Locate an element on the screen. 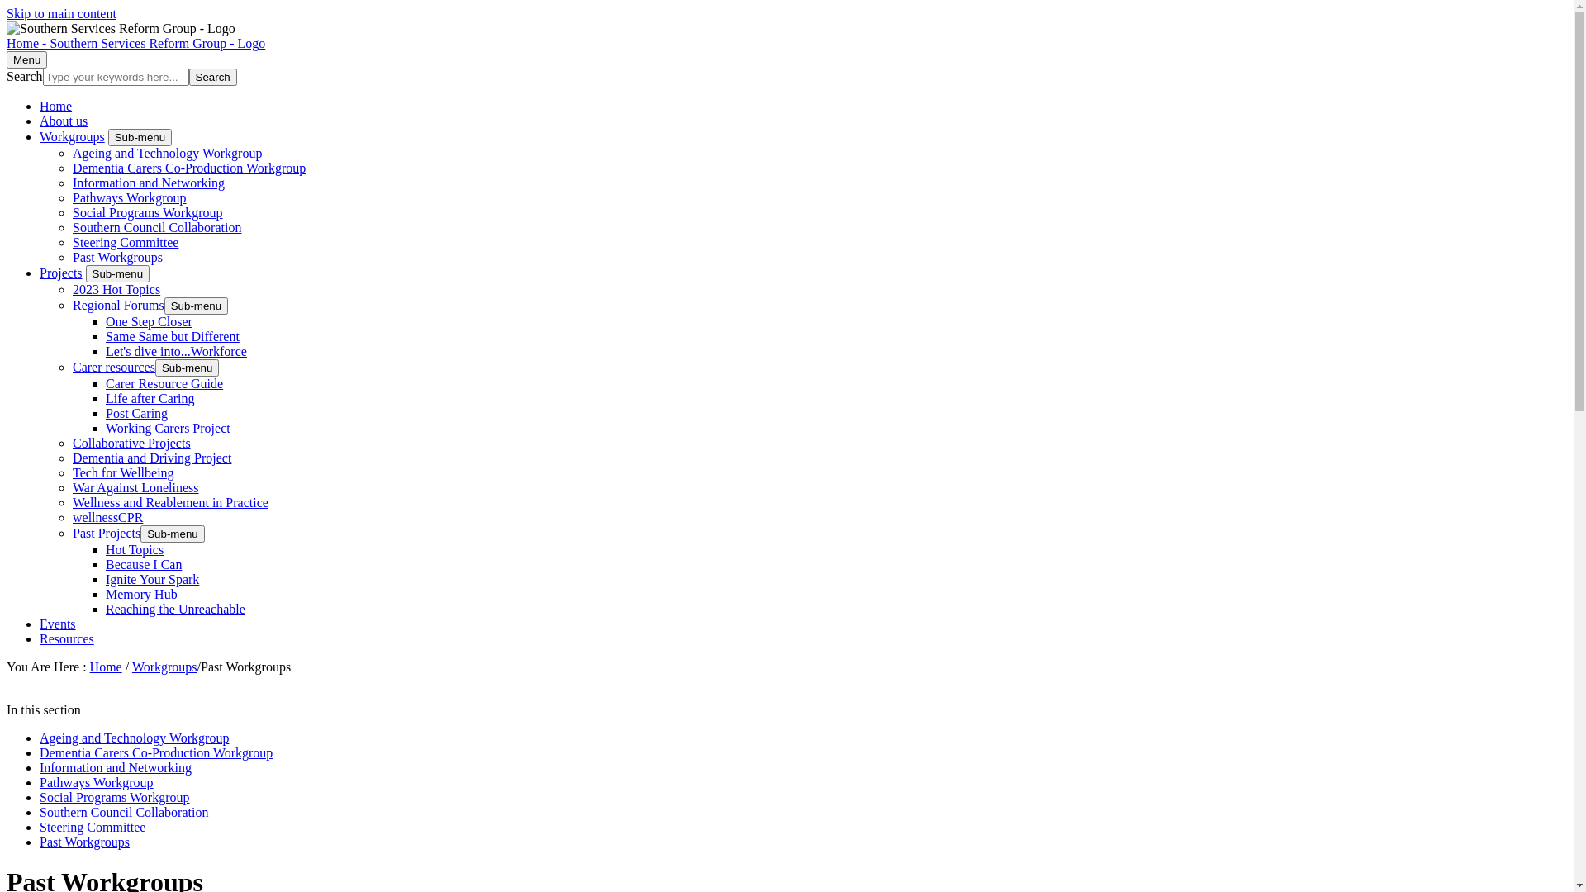  Life after Caring is located at coordinates (150, 398).